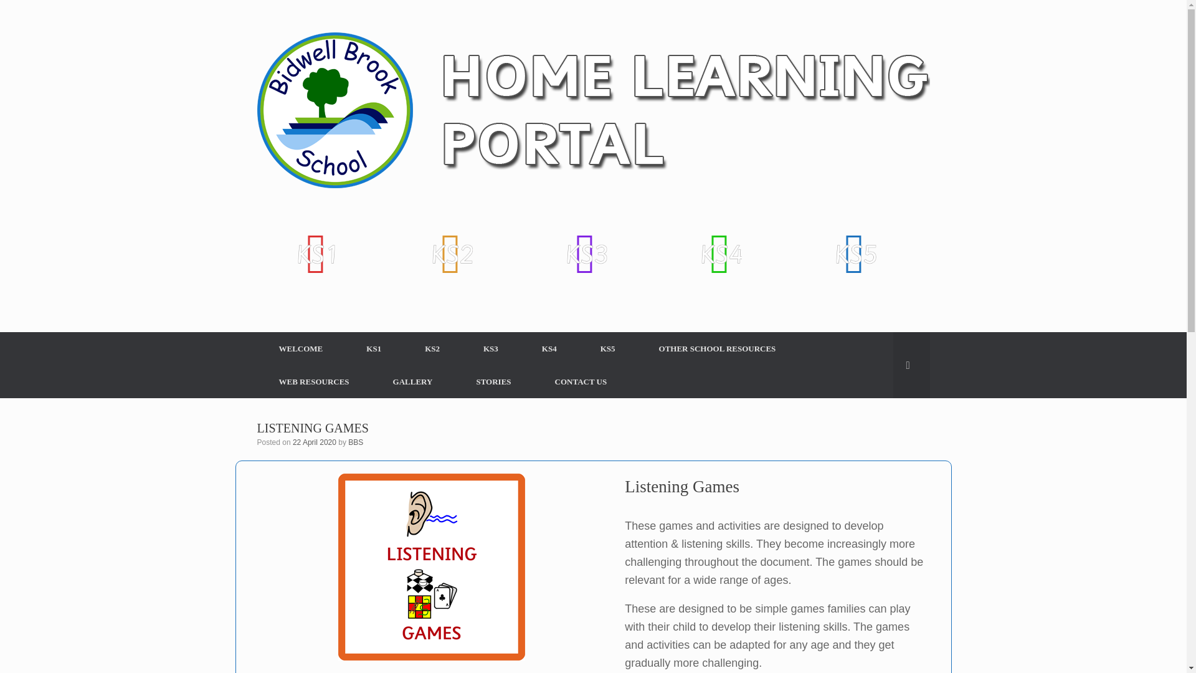  I want to click on KEY STAGE ONE, so click(316, 254).